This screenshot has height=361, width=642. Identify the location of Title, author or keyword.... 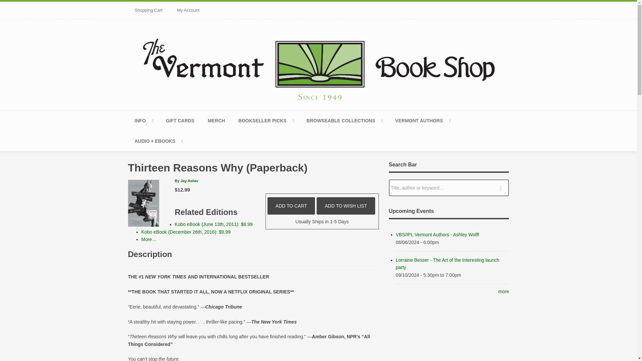
(449, 188).